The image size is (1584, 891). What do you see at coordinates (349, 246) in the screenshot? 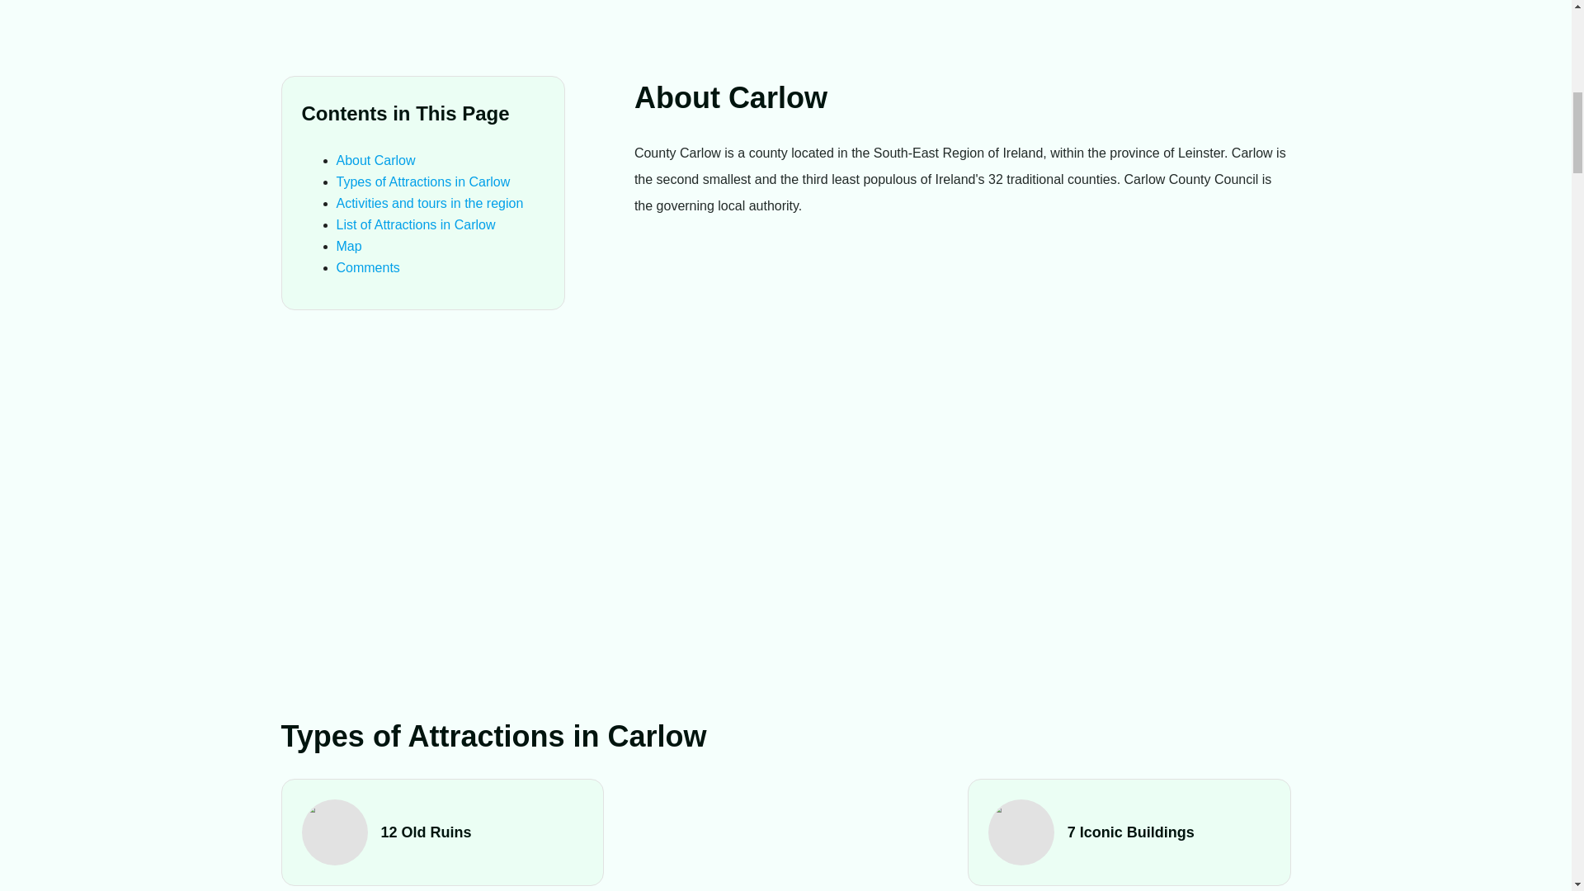
I see `Map` at bounding box center [349, 246].